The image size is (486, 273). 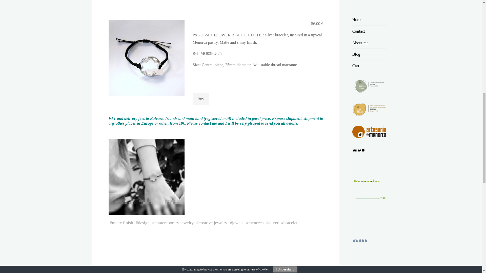 I want to click on Buy, so click(x=200, y=99).